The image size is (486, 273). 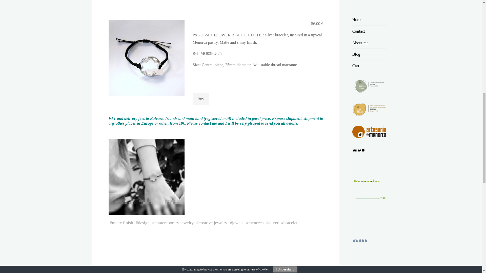 I want to click on Buy, so click(x=200, y=99).